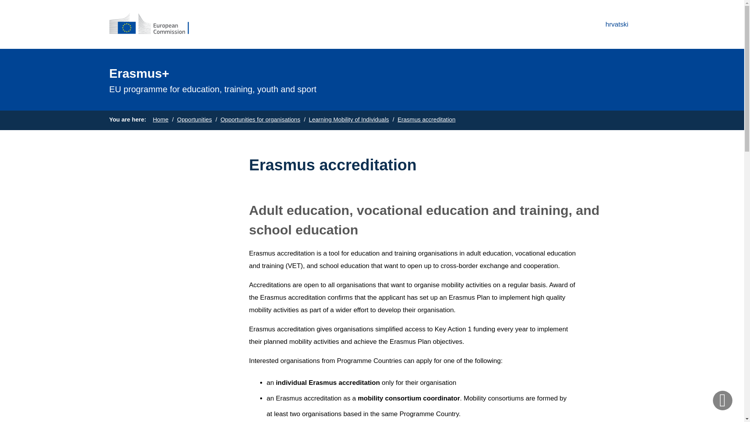  I want to click on Opportunities for organisations, so click(260, 120).